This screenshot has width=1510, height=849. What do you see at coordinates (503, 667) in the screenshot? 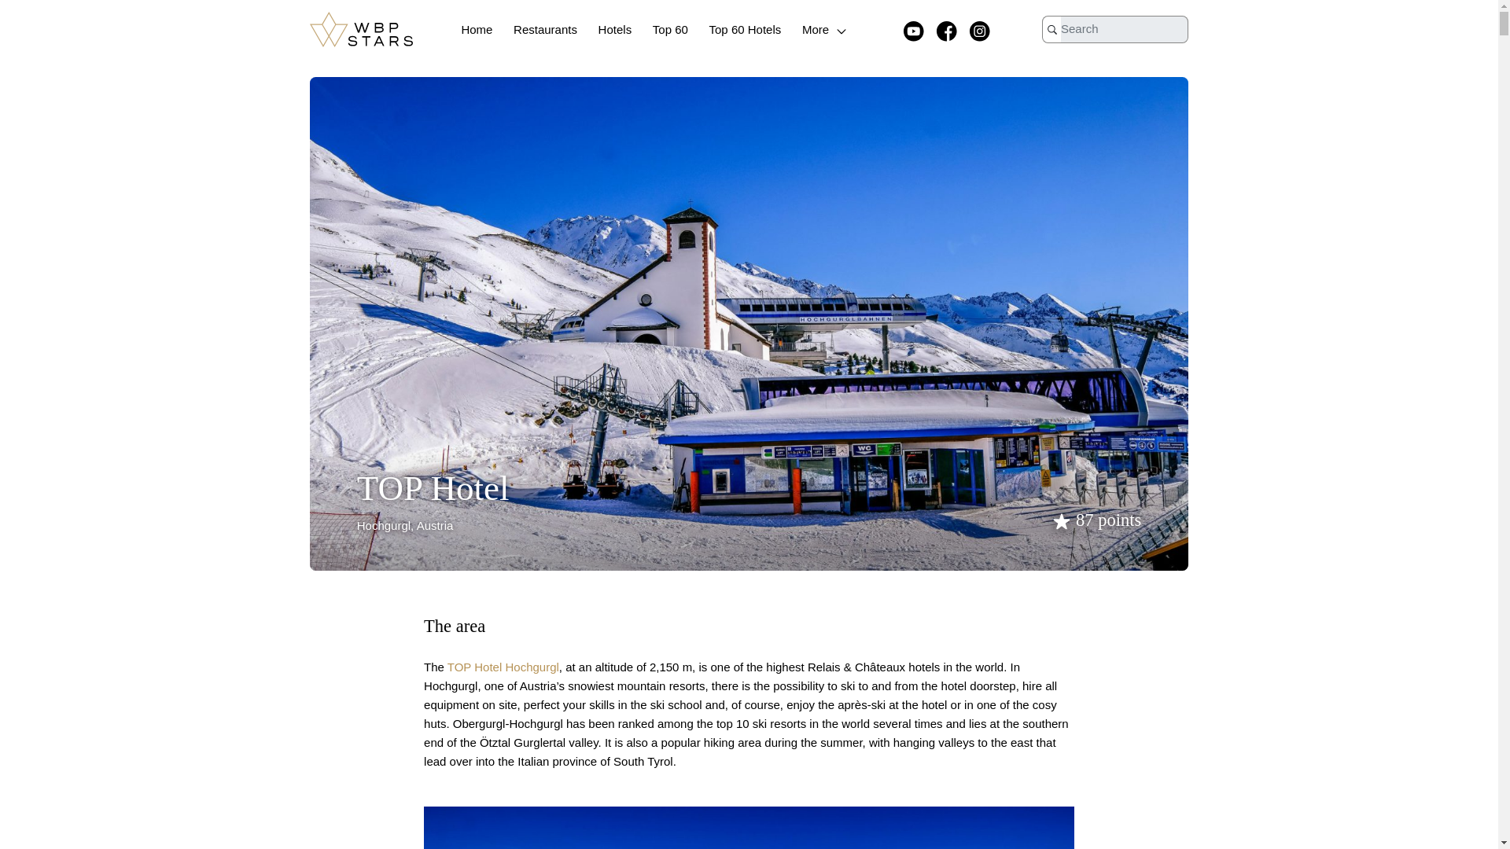
I see `TOP Hotel Hochgurgl` at bounding box center [503, 667].